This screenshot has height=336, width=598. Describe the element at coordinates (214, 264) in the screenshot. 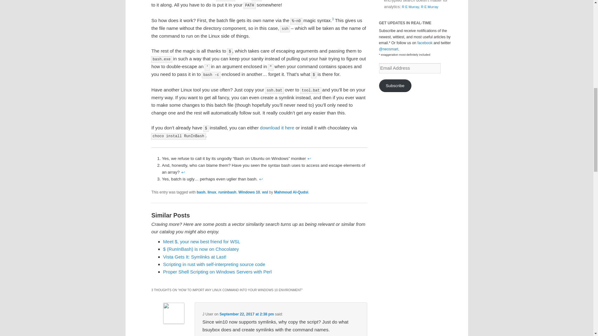

I see `Scripting in rust with self-interpreting source code` at that location.